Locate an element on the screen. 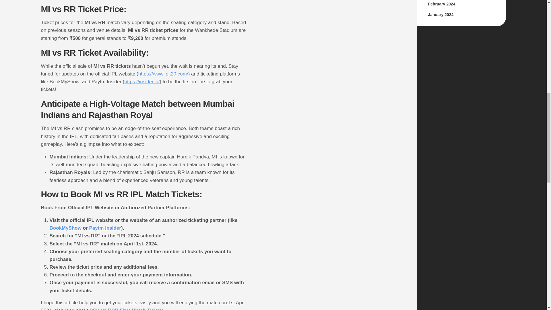 Image resolution: width=551 pixels, height=310 pixels. BookMyShow is located at coordinates (65, 228).